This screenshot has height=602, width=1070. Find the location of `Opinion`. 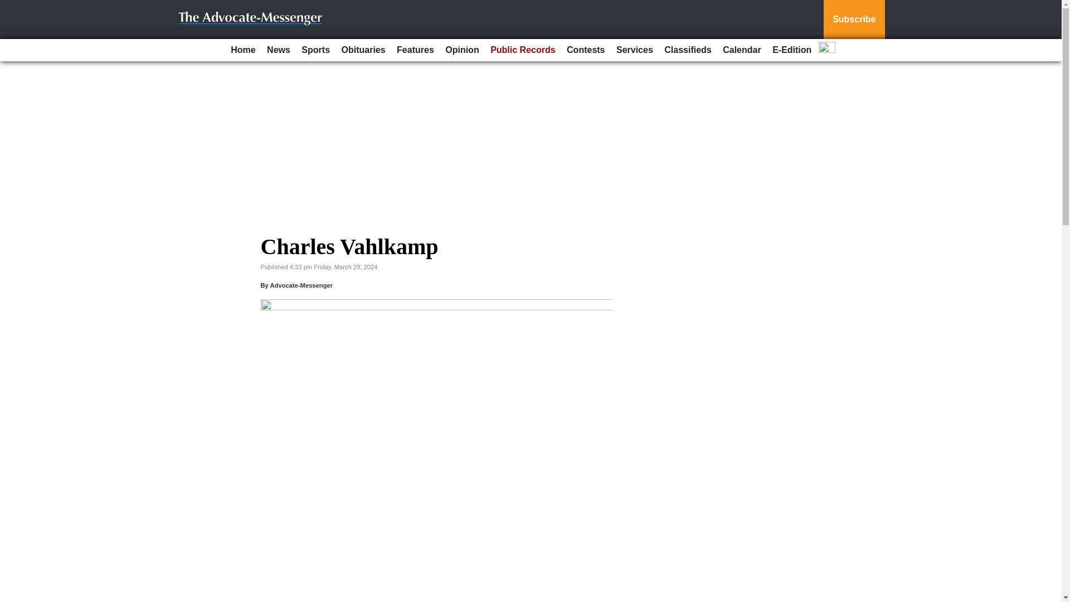

Opinion is located at coordinates (462, 50).